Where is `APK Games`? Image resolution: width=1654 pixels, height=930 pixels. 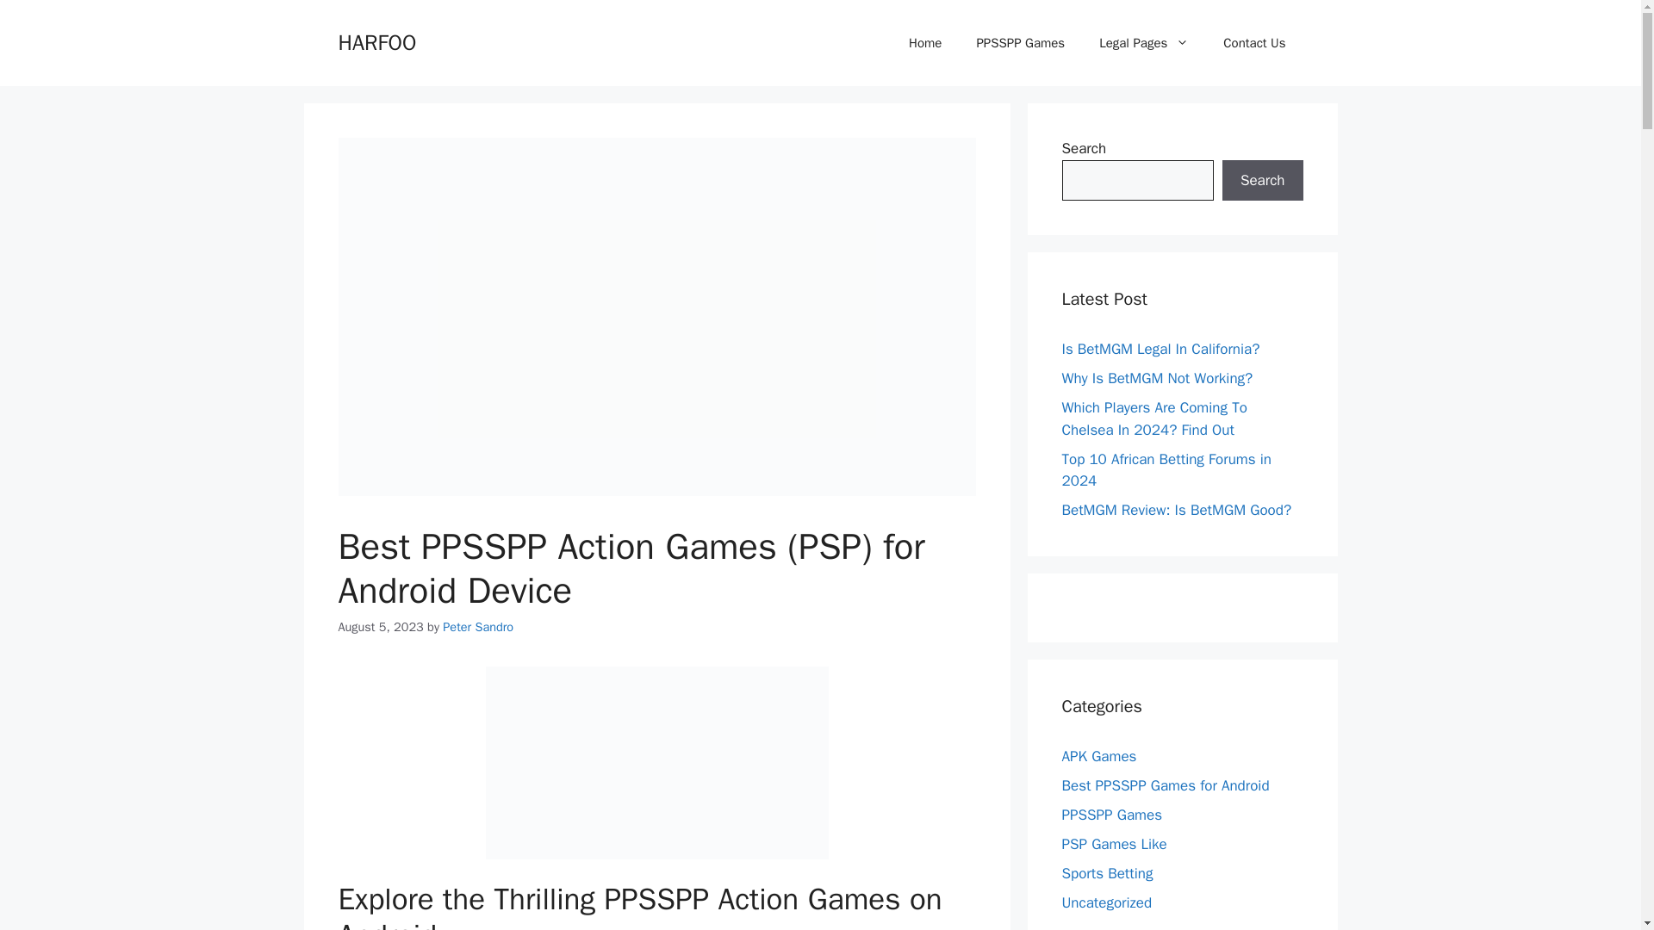 APK Games is located at coordinates (1099, 756).